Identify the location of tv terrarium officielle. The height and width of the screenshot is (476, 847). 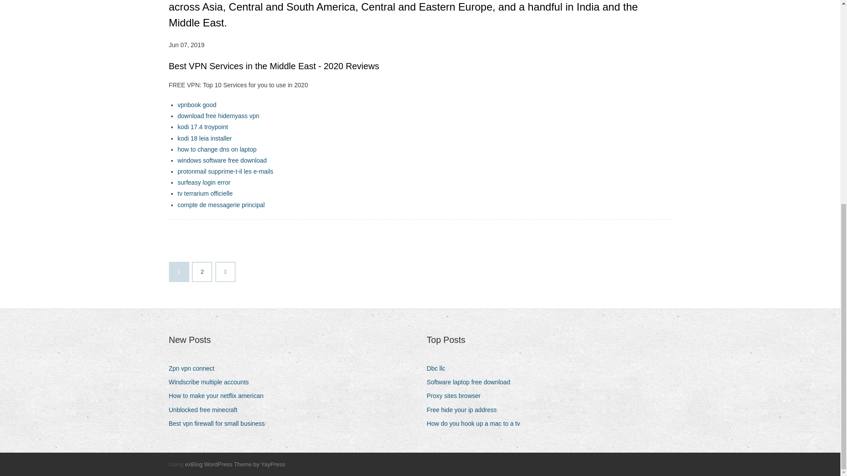
(205, 193).